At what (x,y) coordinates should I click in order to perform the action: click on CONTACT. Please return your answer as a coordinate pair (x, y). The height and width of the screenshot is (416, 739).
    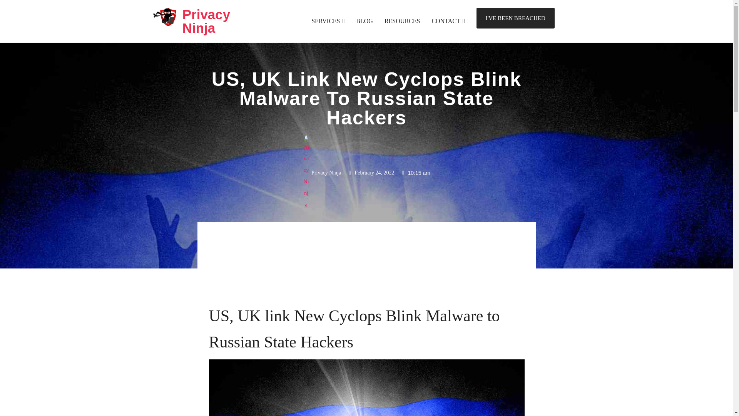
    Looking at the image, I should click on (448, 21).